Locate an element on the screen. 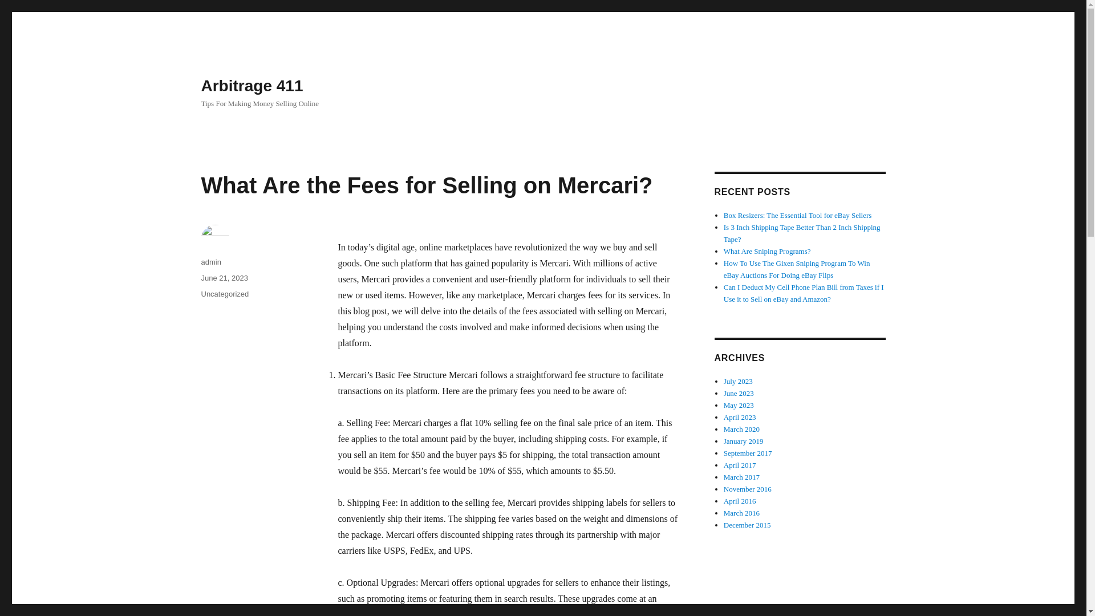  March 2016 is located at coordinates (741, 513).